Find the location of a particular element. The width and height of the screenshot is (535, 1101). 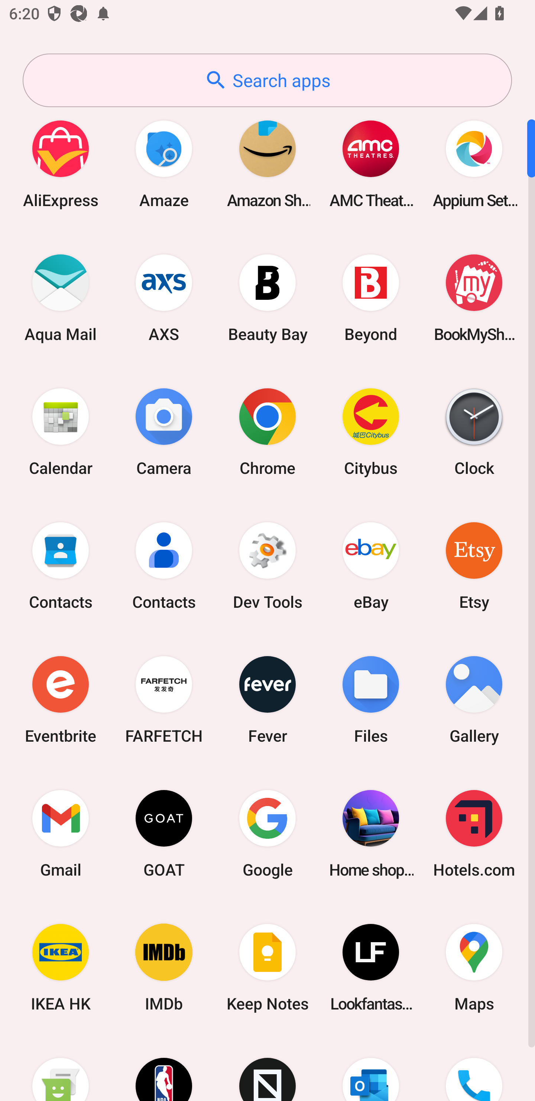

Citybus is located at coordinates (371, 431).